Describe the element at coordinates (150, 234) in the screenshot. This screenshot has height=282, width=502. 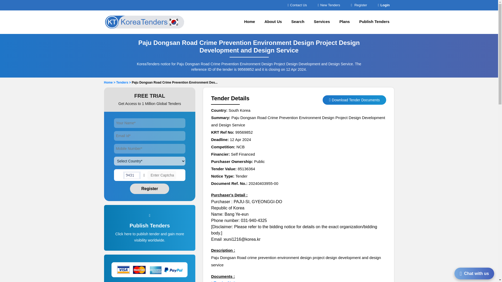
I see `Publish Tenders` at that location.